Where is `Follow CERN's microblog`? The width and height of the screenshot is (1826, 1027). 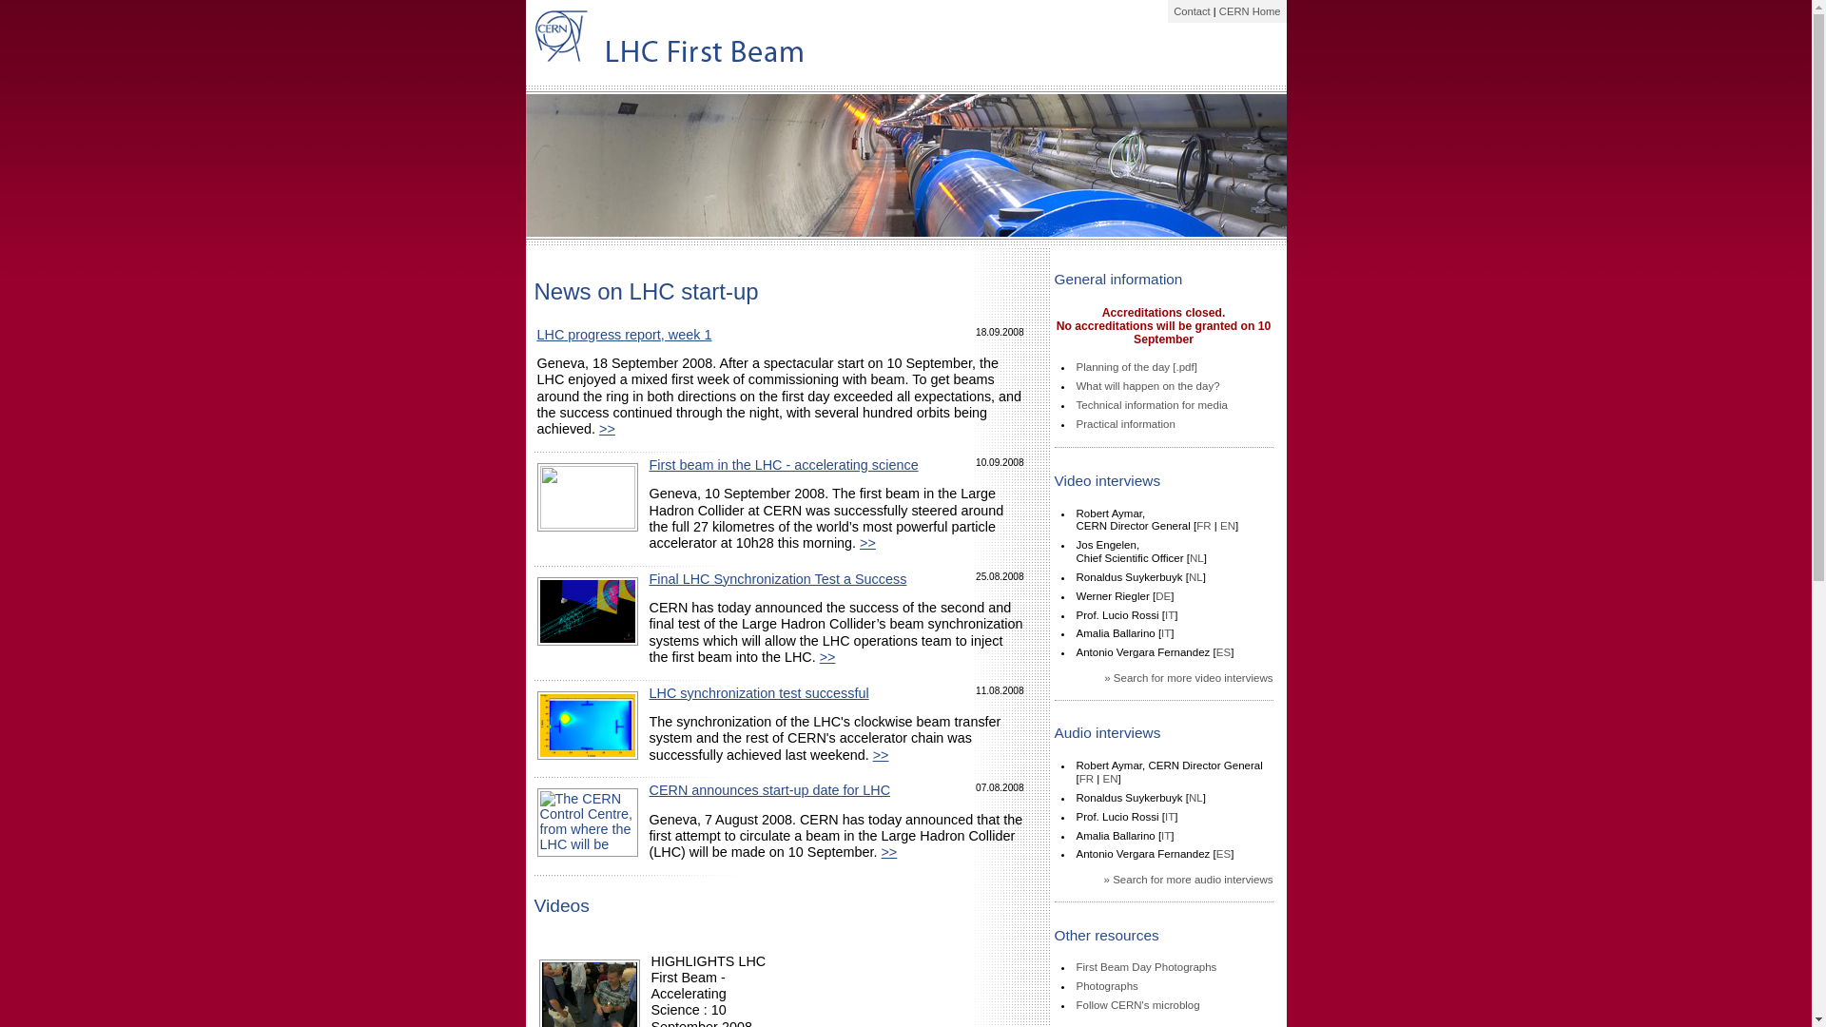 Follow CERN's microblog is located at coordinates (1138, 1005).